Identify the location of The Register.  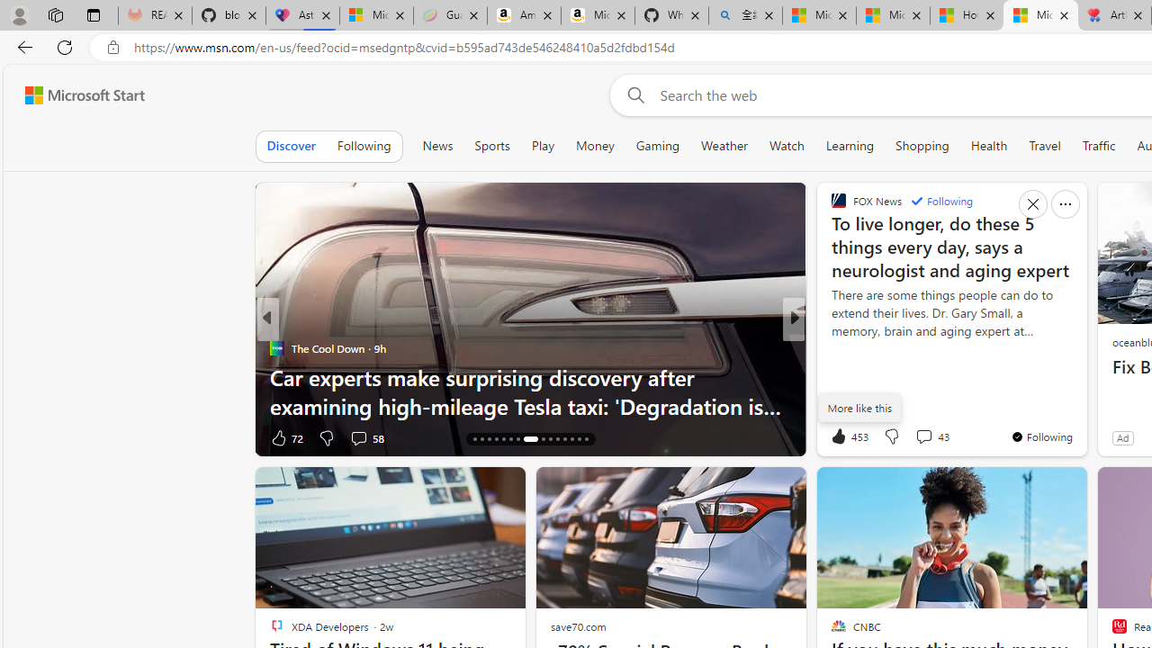
(277, 347).